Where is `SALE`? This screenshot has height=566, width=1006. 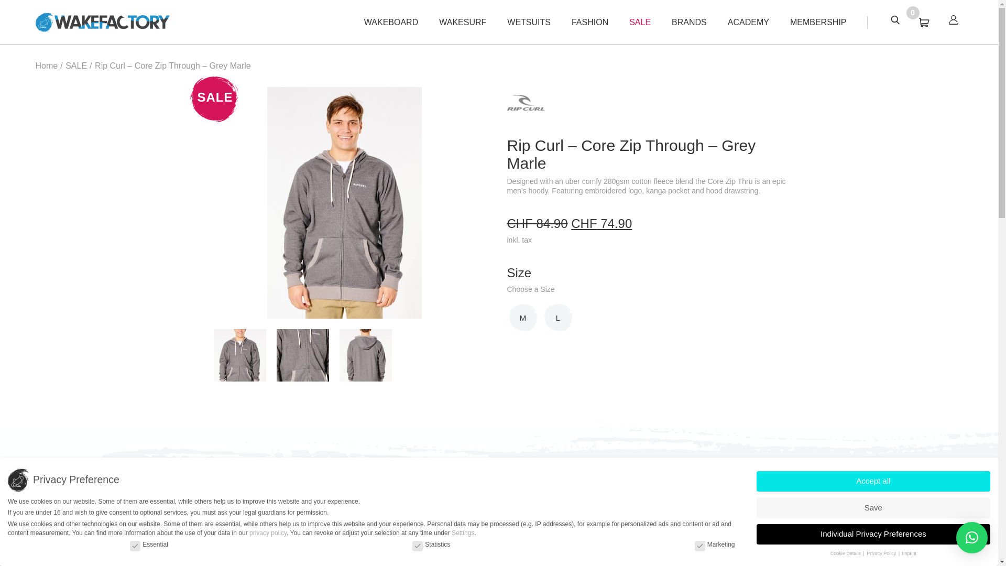 SALE is located at coordinates (75, 65).